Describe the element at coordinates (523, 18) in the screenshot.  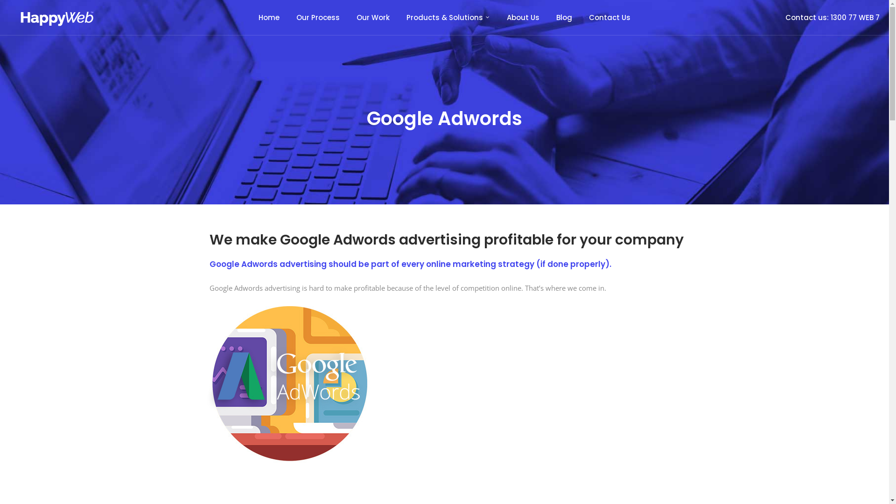
I see `About Us` at that location.